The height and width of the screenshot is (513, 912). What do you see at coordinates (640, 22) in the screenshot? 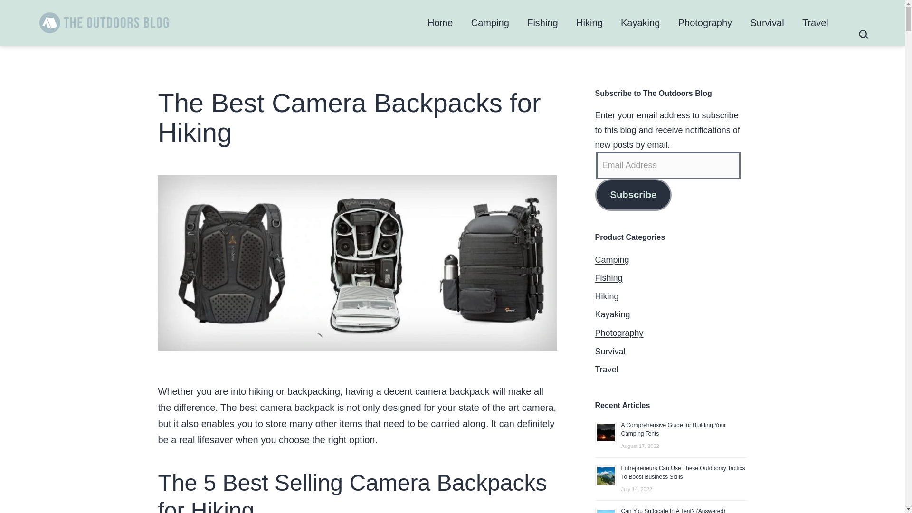
I see `Kayaking` at bounding box center [640, 22].